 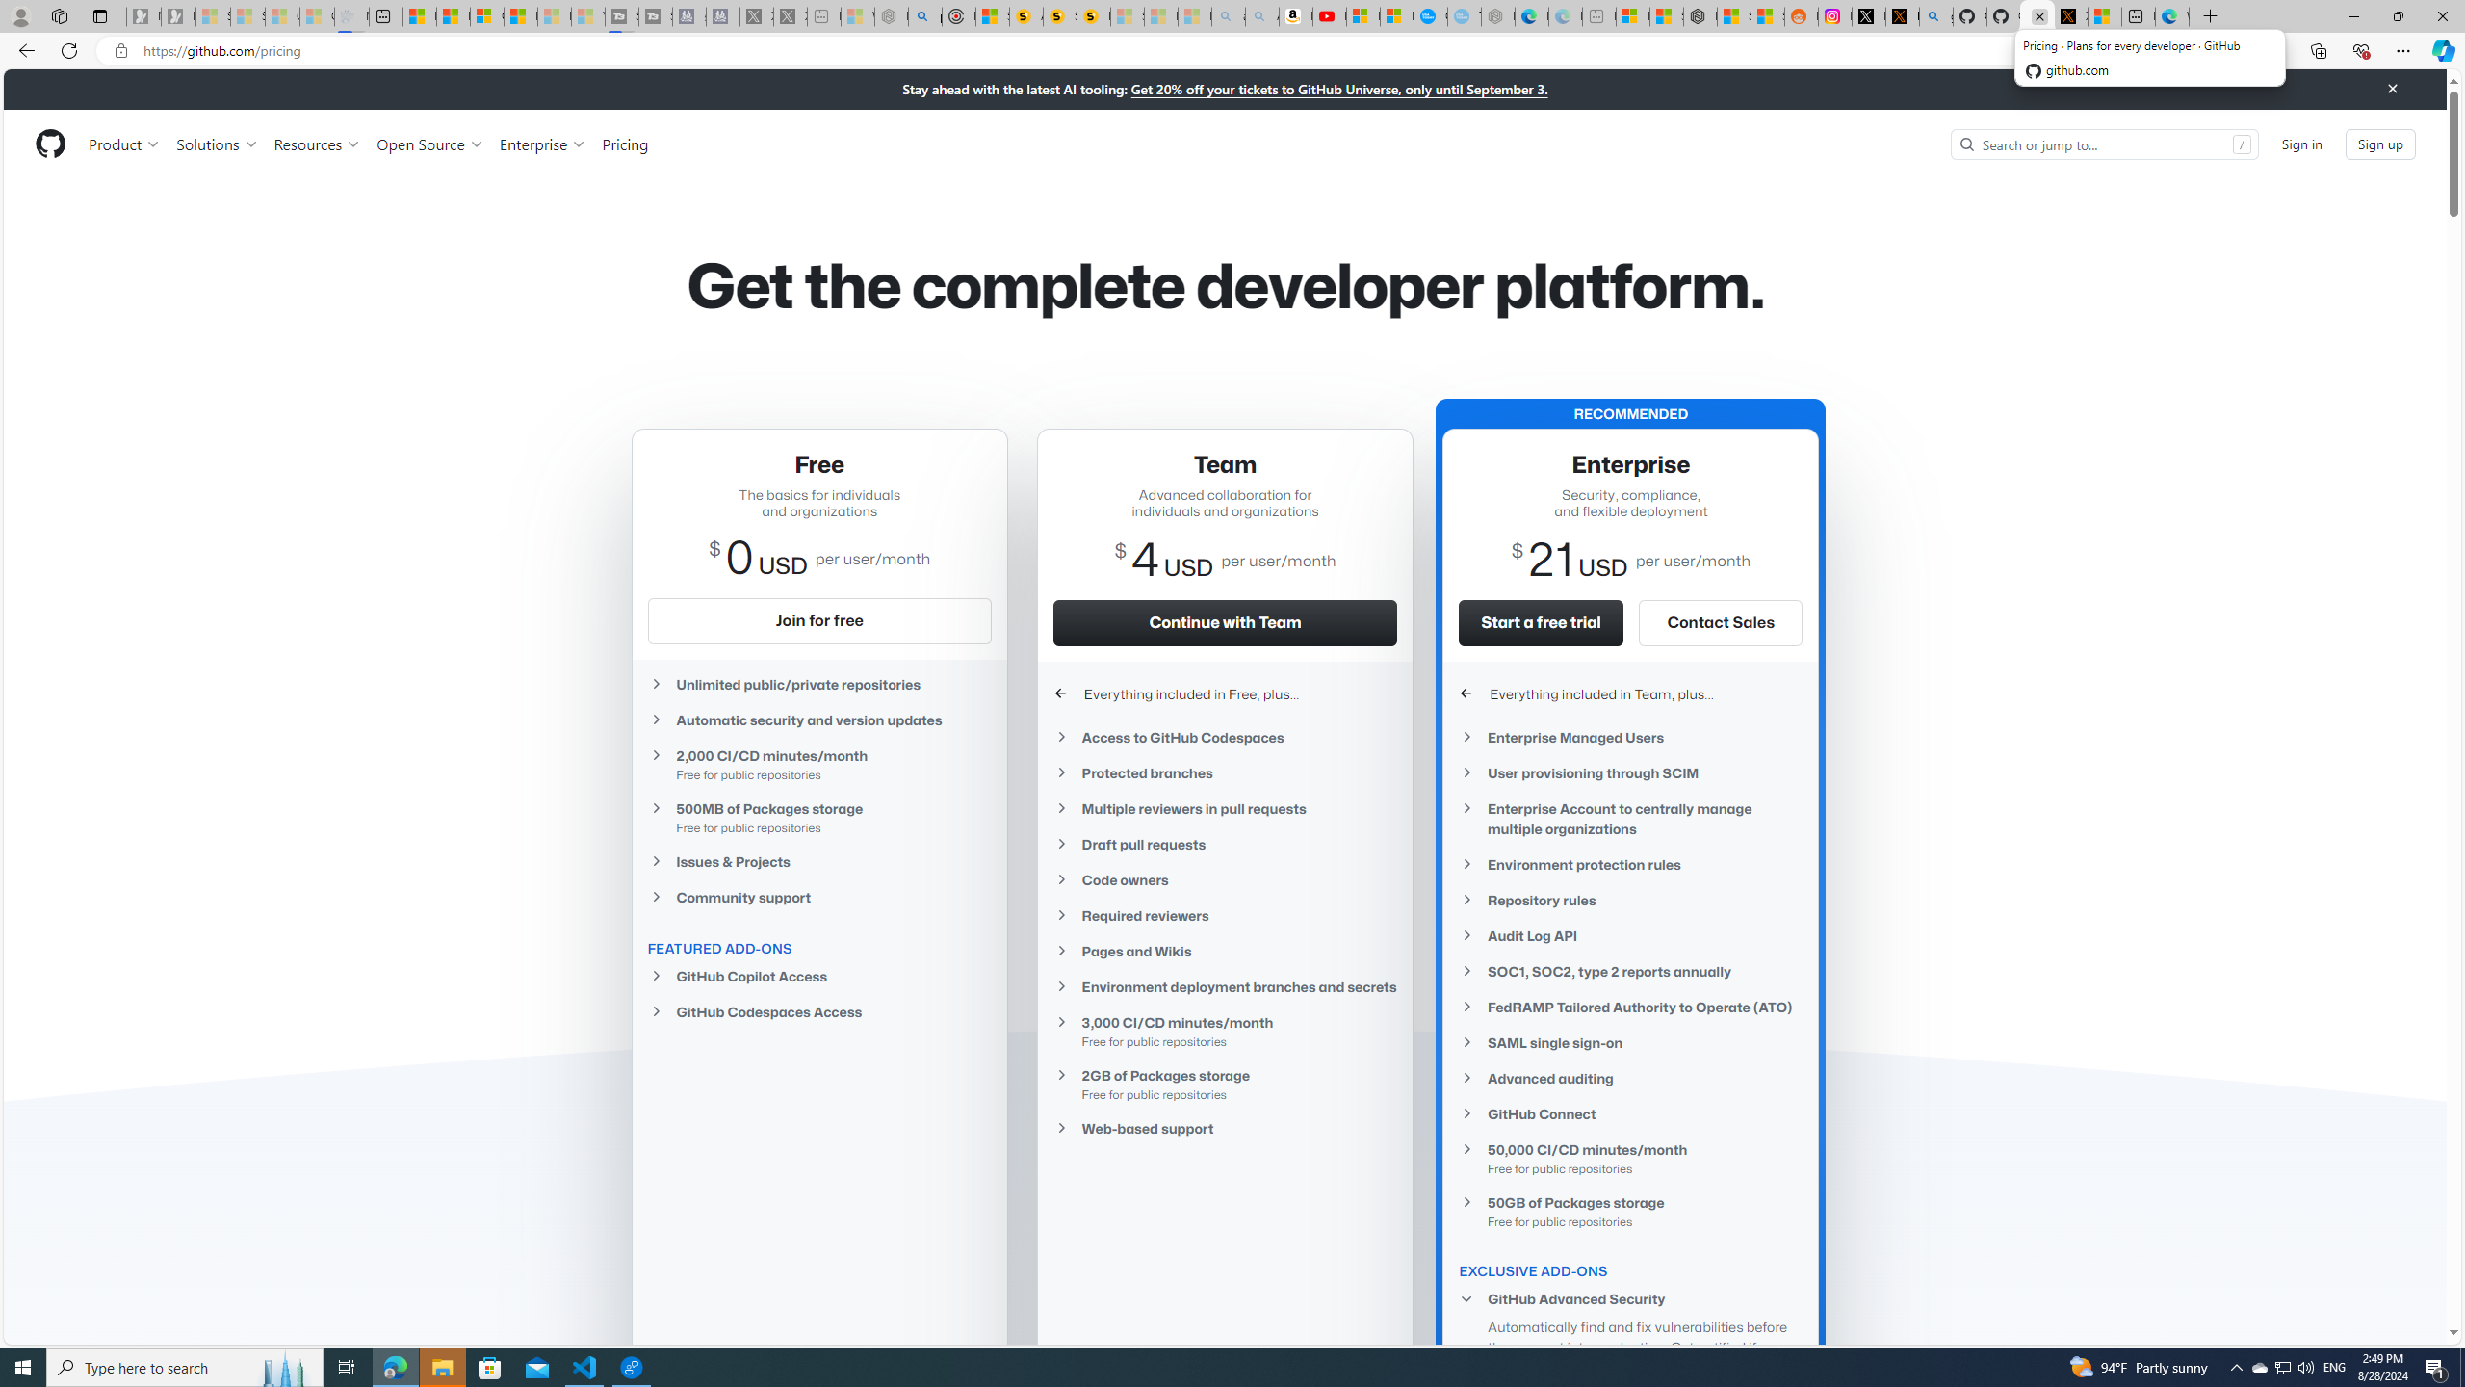 I want to click on Product, so click(x=125, y=144).